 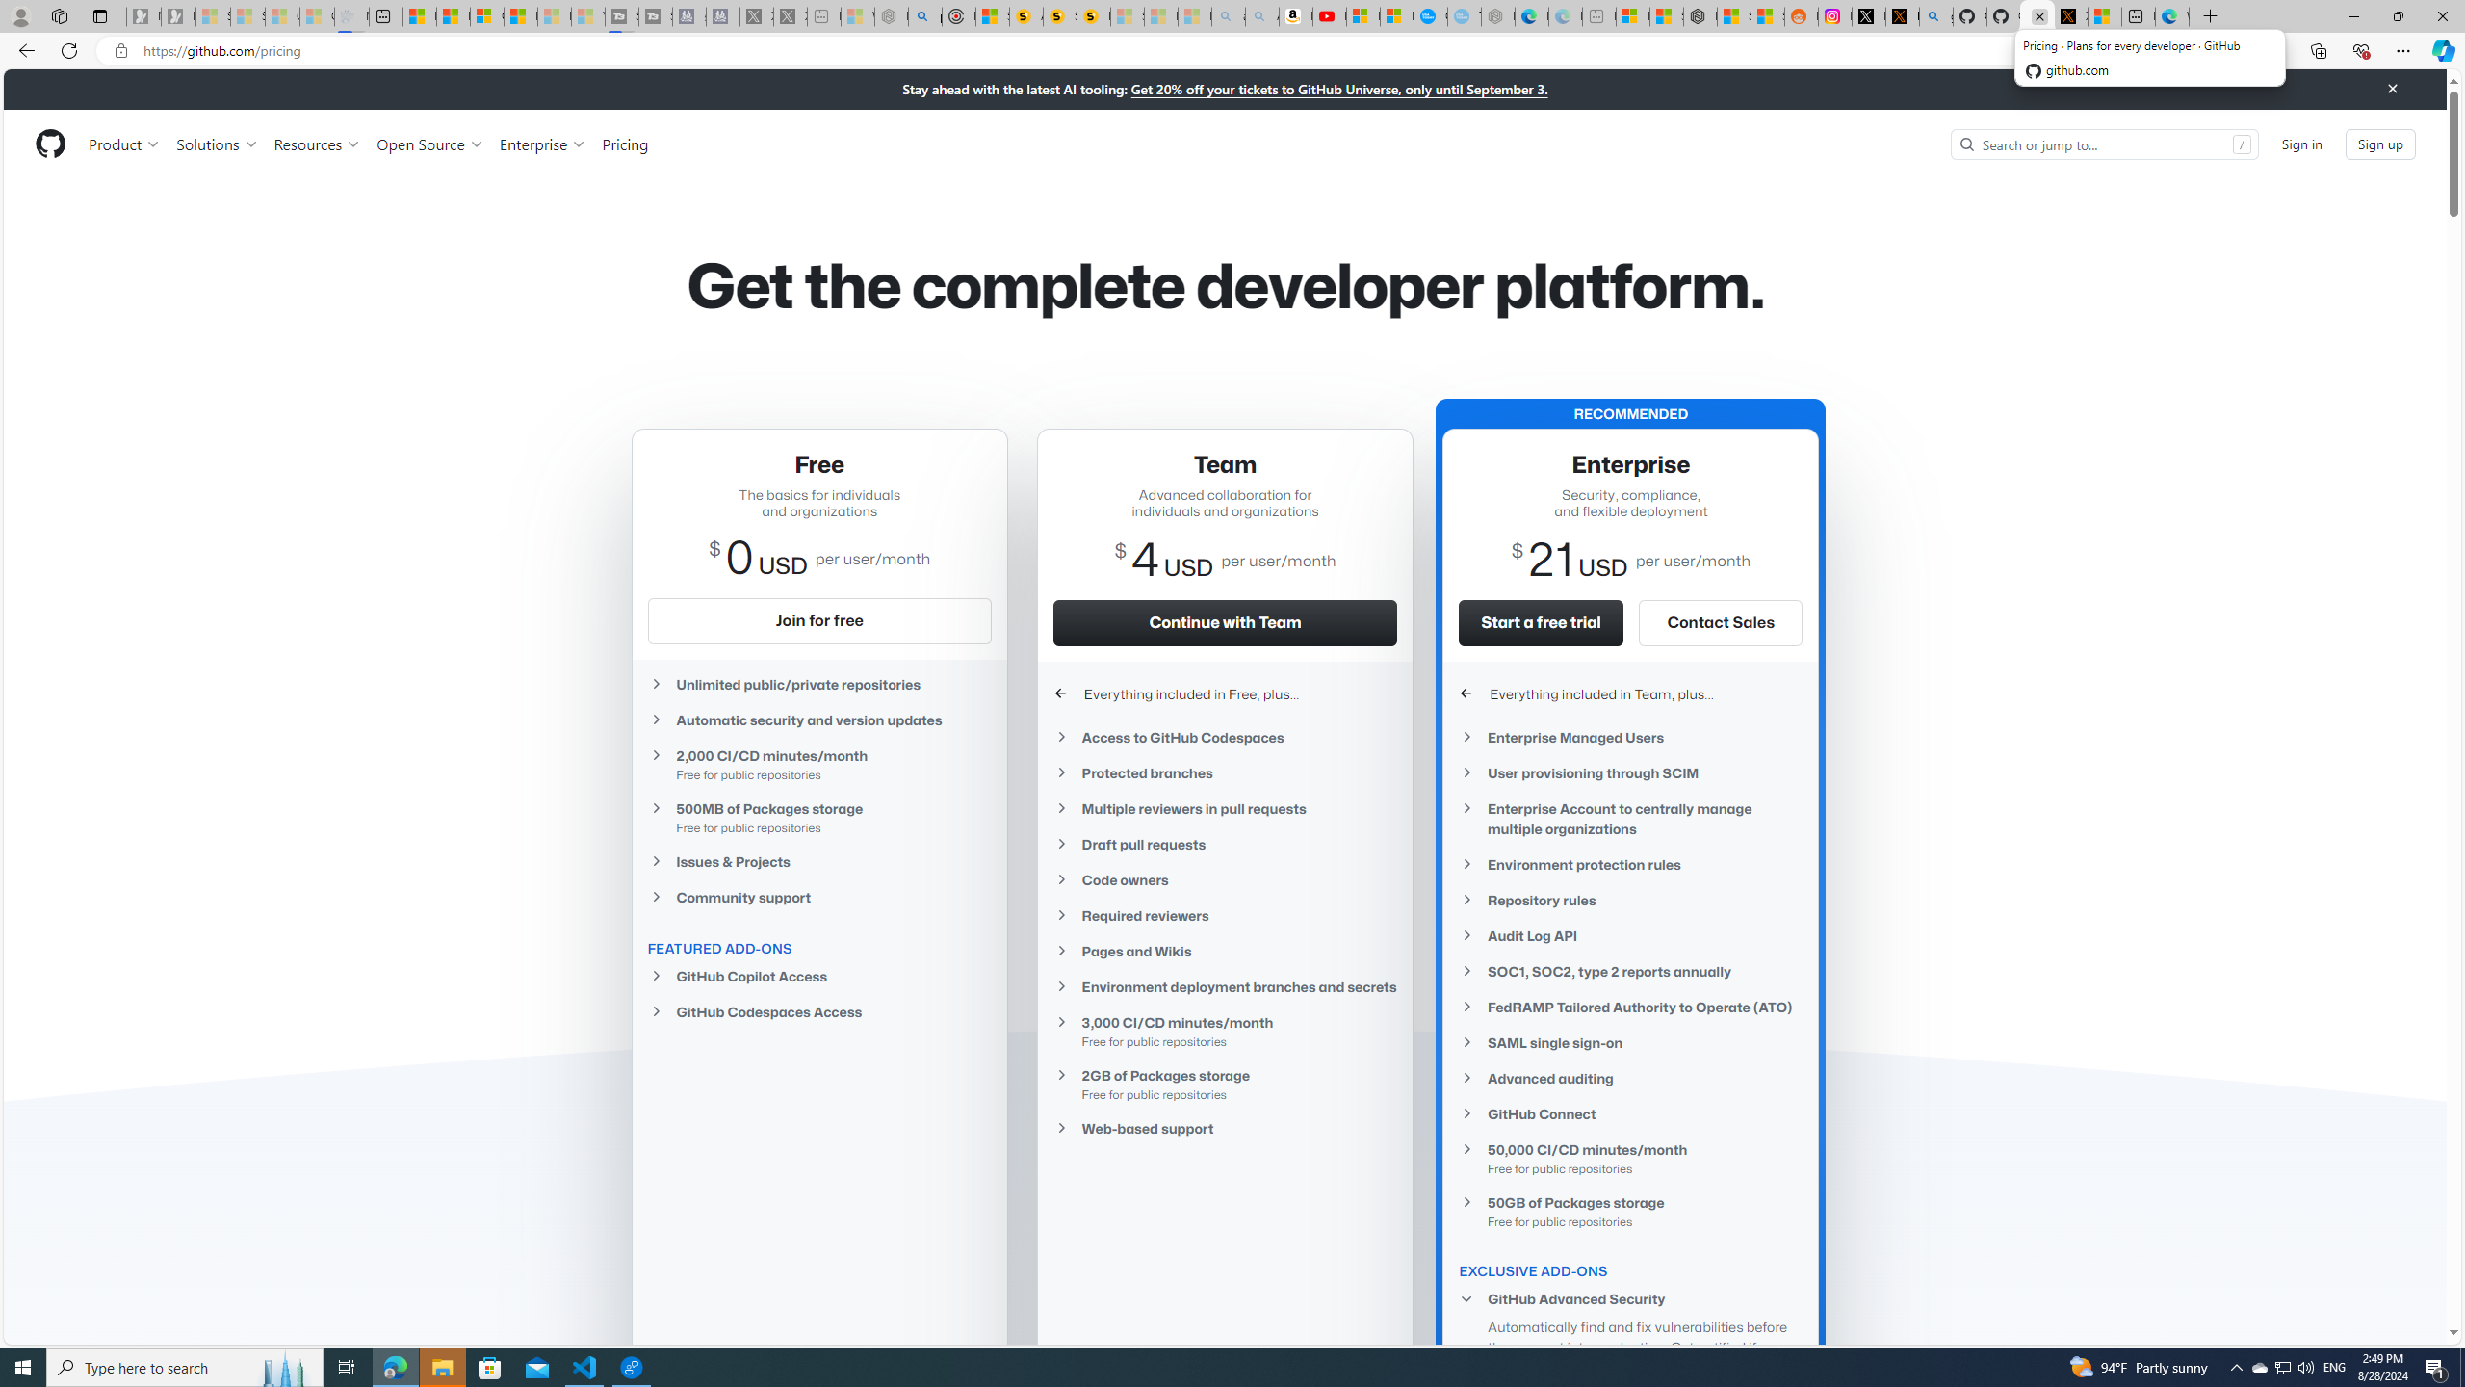 I want to click on Product, so click(x=125, y=144).